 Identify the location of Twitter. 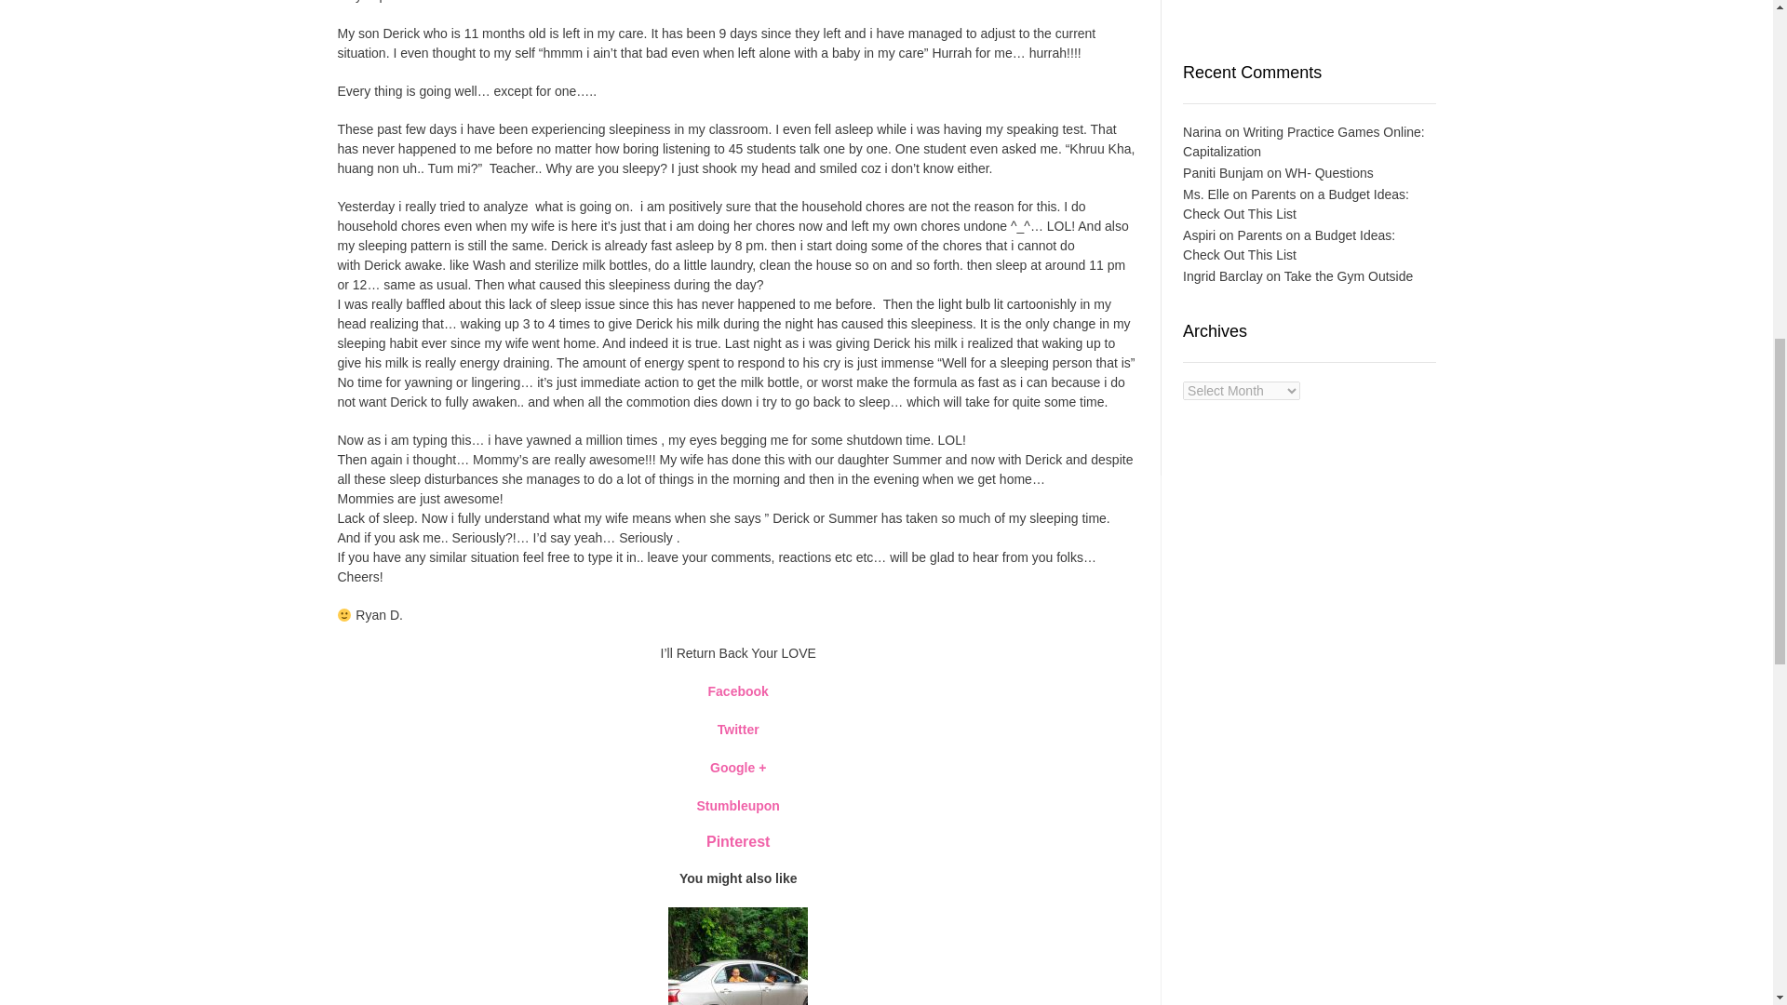
(739, 730).